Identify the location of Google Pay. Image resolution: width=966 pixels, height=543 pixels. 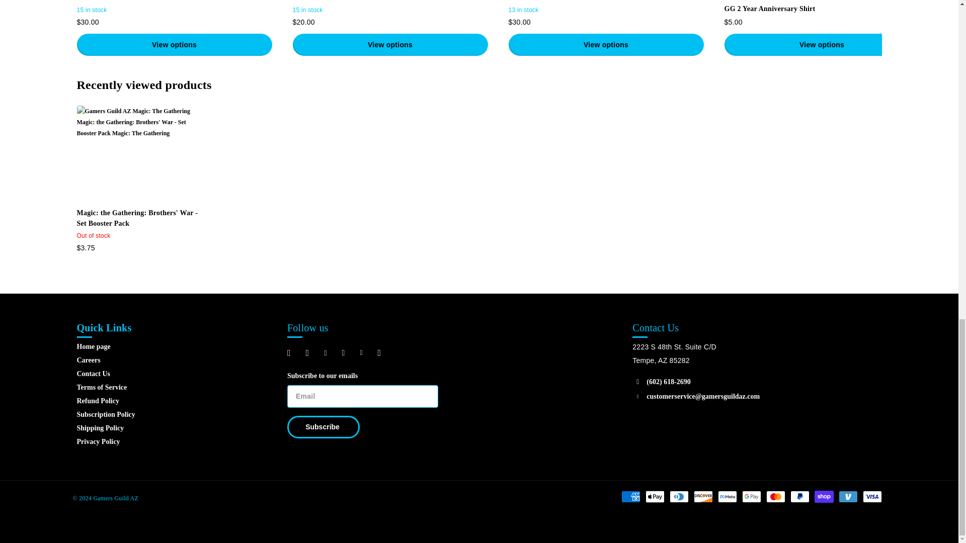
(751, 497).